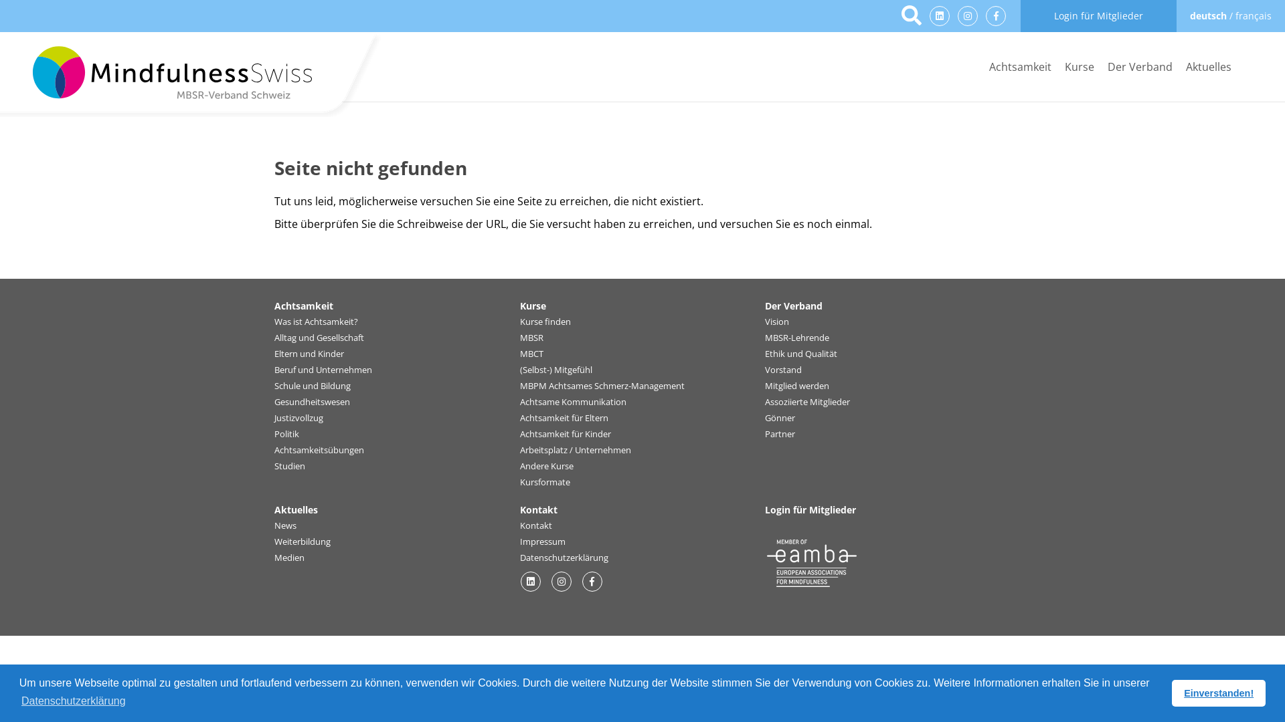 The height and width of the screenshot is (722, 1285). Describe the element at coordinates (536, 526) in the screenshot. I see `Kontakt` at that location.